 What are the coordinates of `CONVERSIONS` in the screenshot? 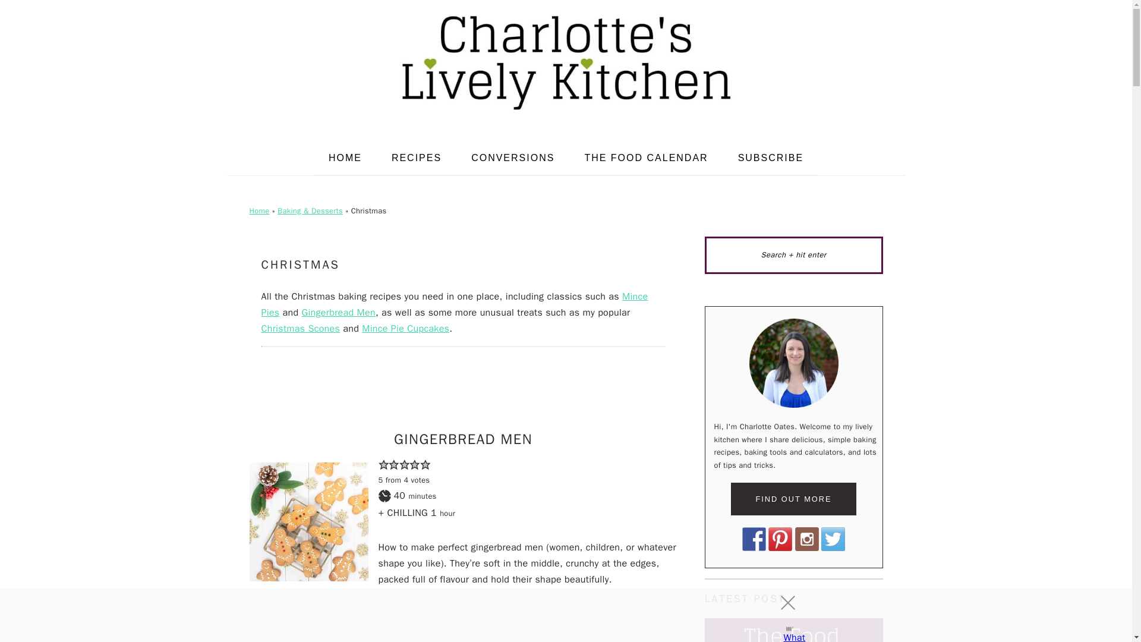 It's located at (513, 158).